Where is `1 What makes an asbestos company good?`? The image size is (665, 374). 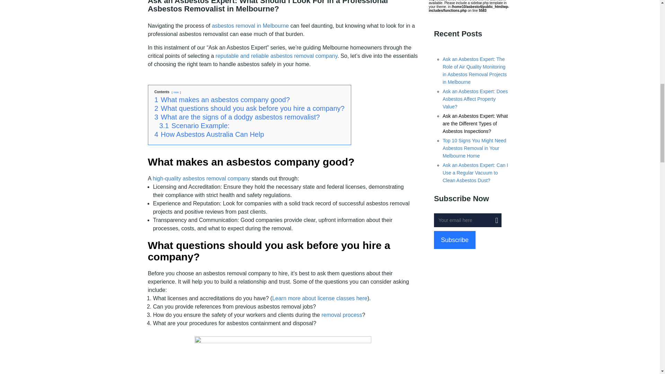 1 What makes an asbestos company good? is located at coordinates (222, 100).